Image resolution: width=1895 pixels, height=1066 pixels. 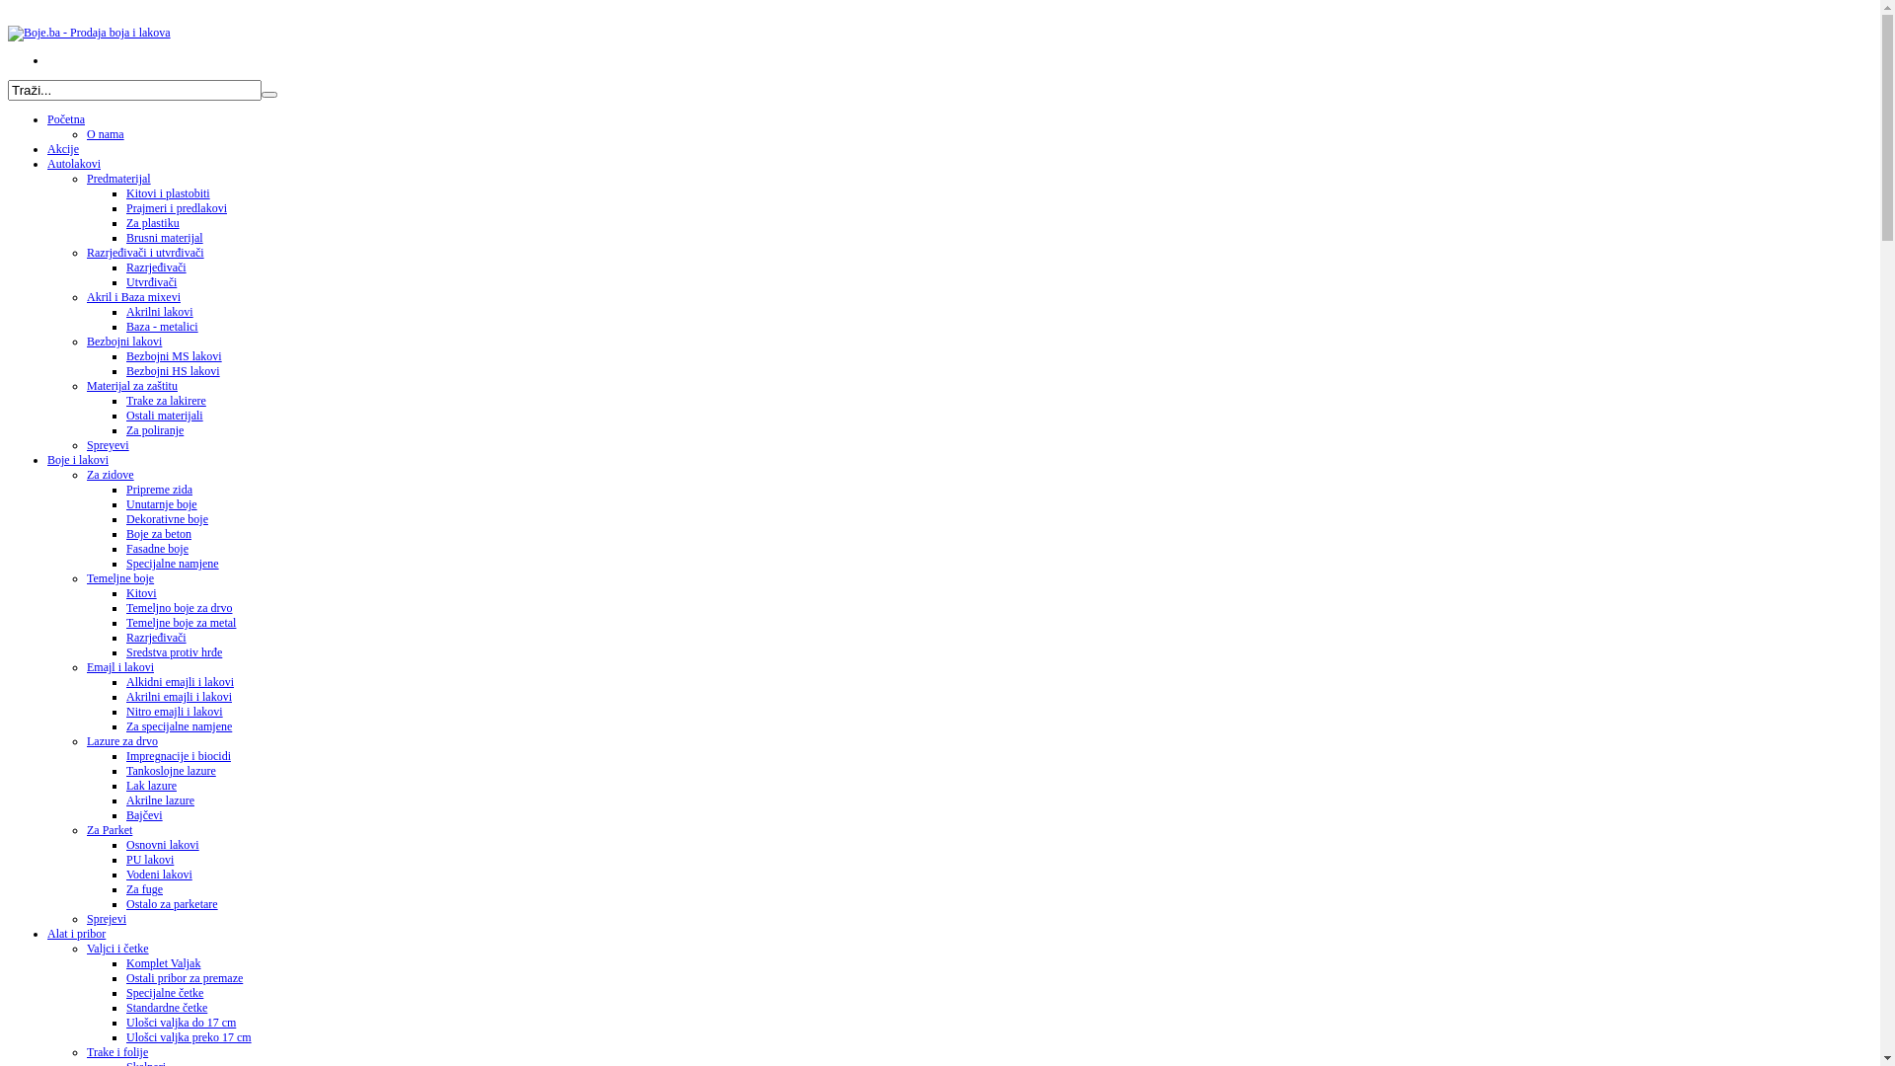 I want to click on Kitovi, so click(x=142, y=593).